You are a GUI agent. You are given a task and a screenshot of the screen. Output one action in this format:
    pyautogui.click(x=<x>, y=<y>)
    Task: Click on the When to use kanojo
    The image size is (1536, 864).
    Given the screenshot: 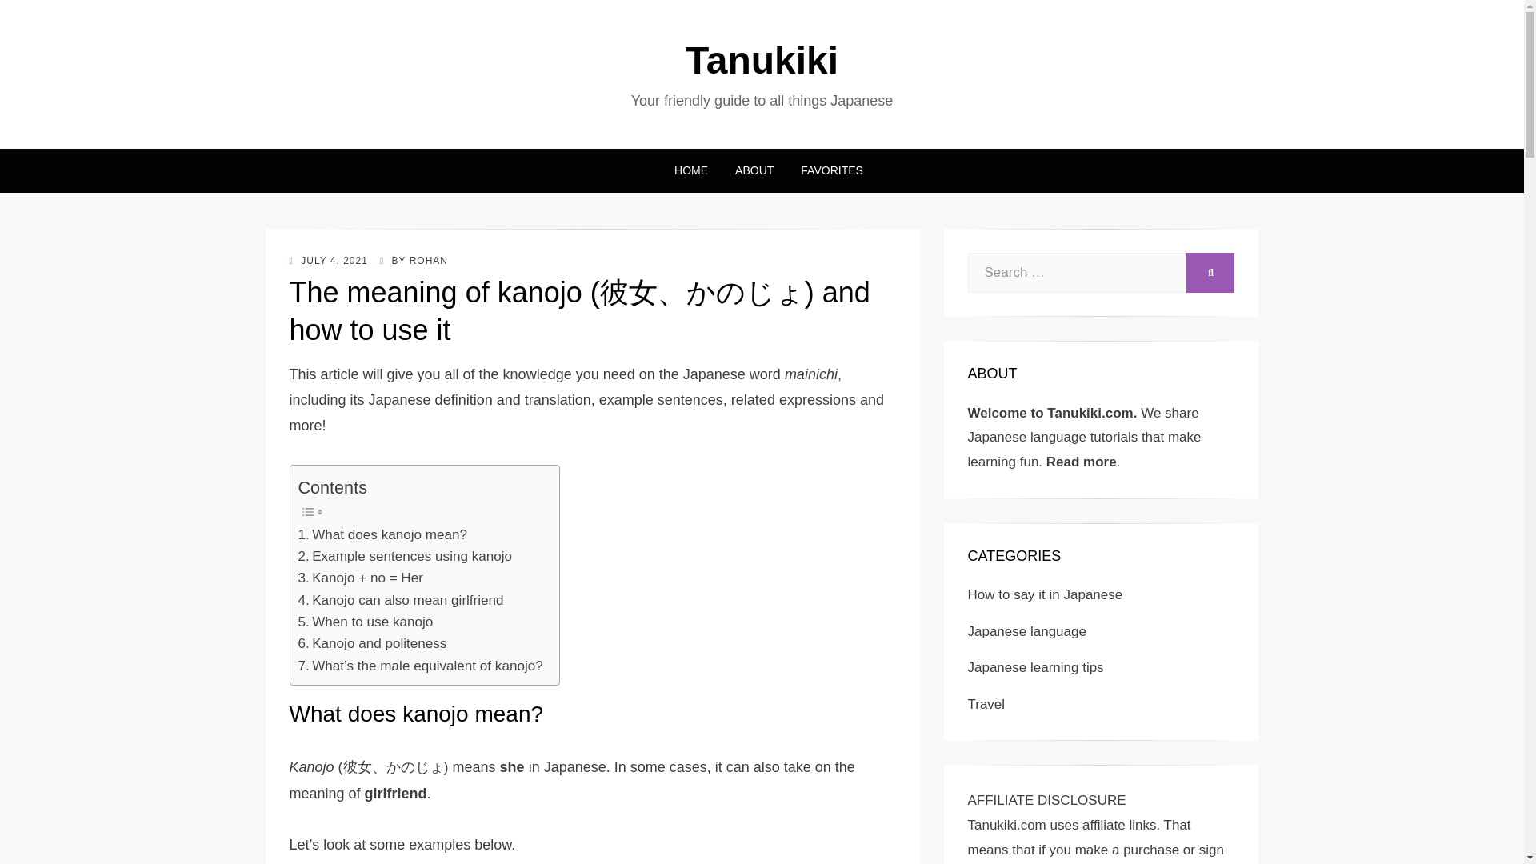 What is the action you would take?
    pyautogui.click(x=365, y=621)
    